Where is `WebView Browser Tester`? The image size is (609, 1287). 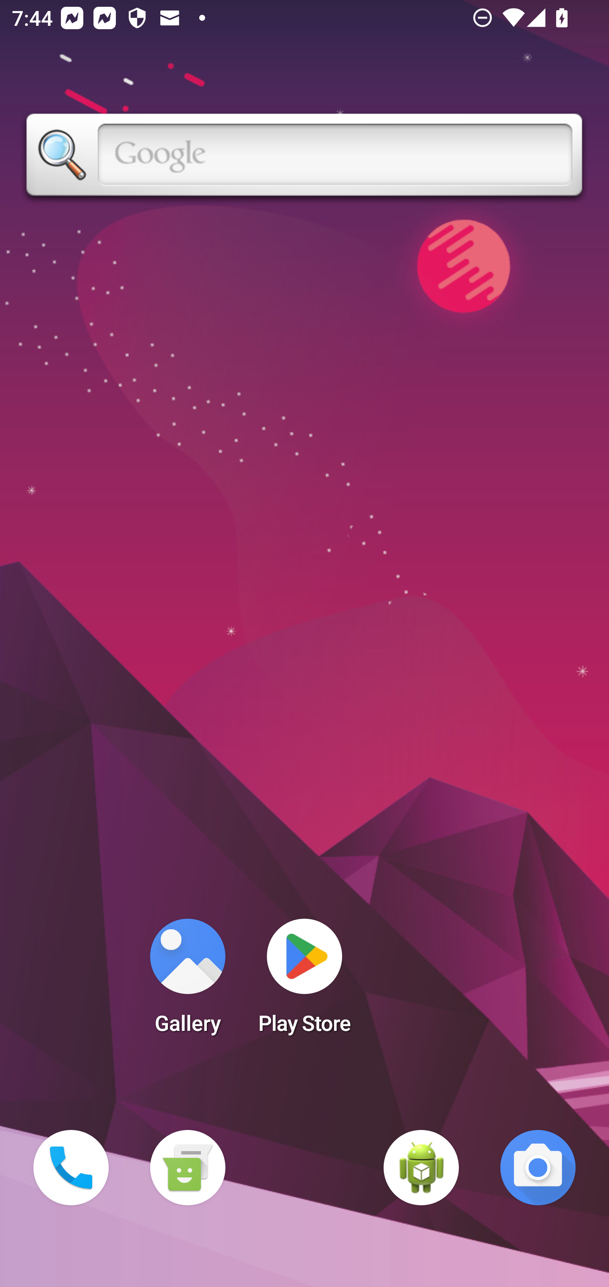
WebView Browser Tester is located at coordinates (421, 1168).